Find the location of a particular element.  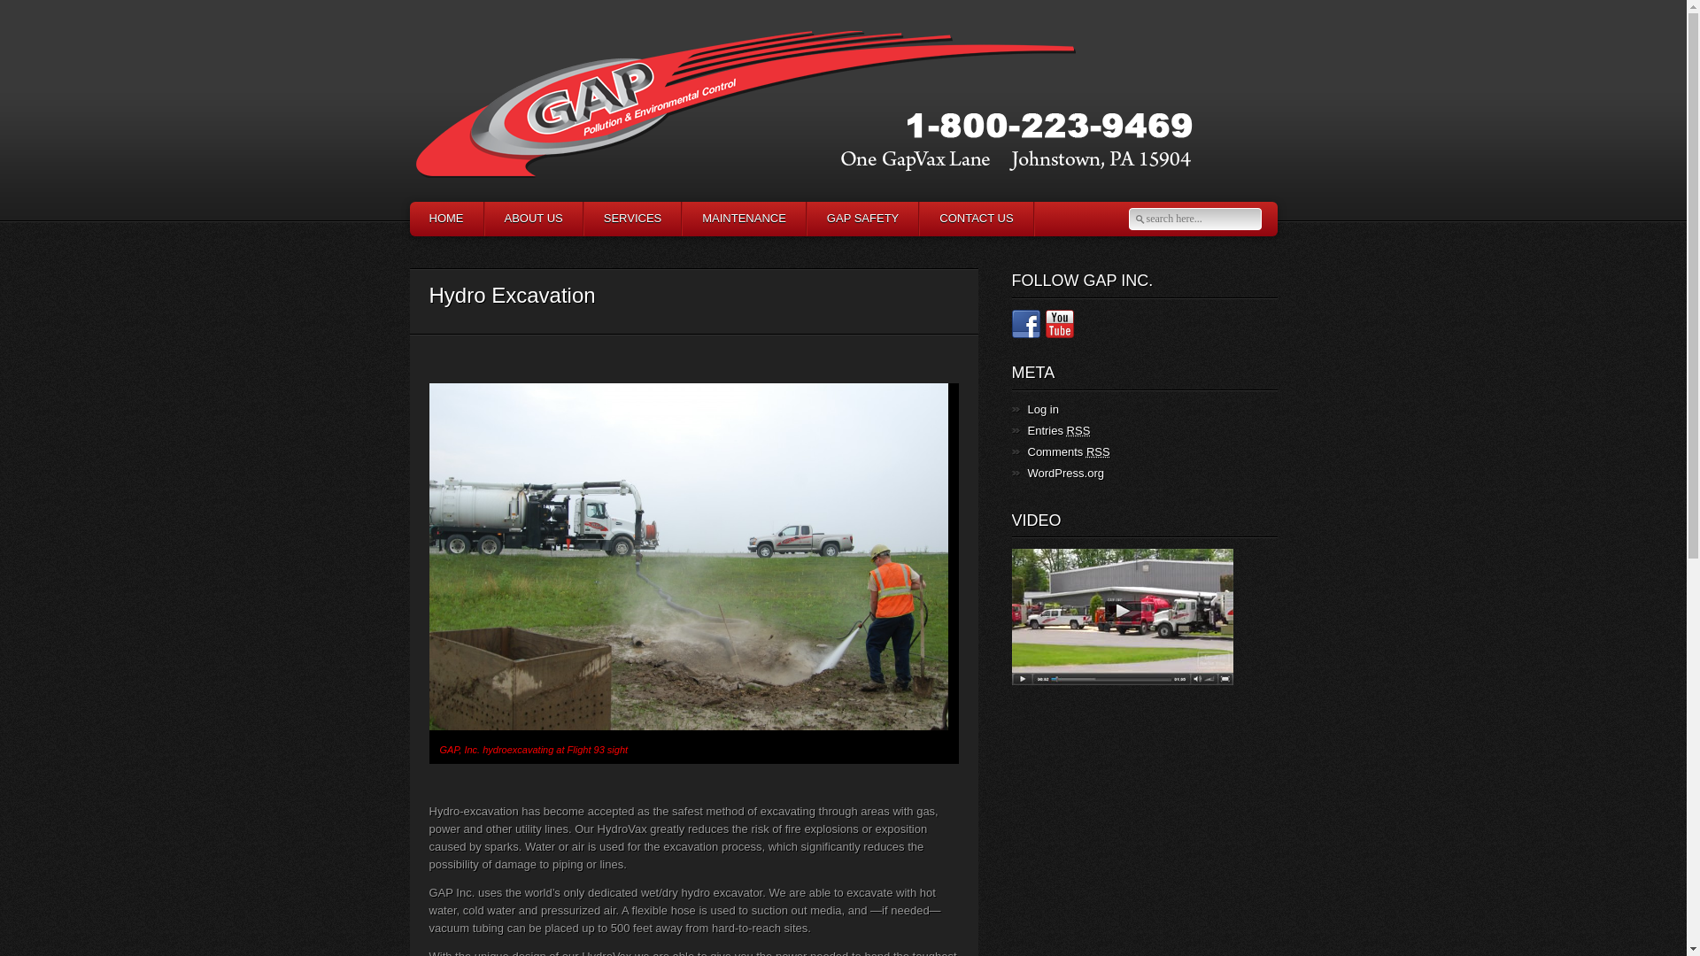

GAP SAFETY is located at coordinates (862, 218).